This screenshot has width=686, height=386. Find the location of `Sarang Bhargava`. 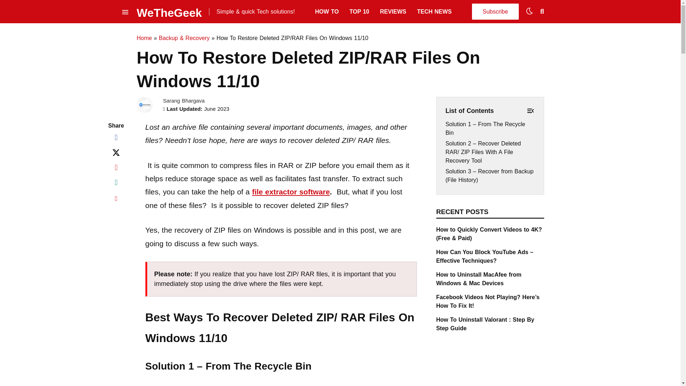

Sarang Bhargava is located at coordinates (184, 101).